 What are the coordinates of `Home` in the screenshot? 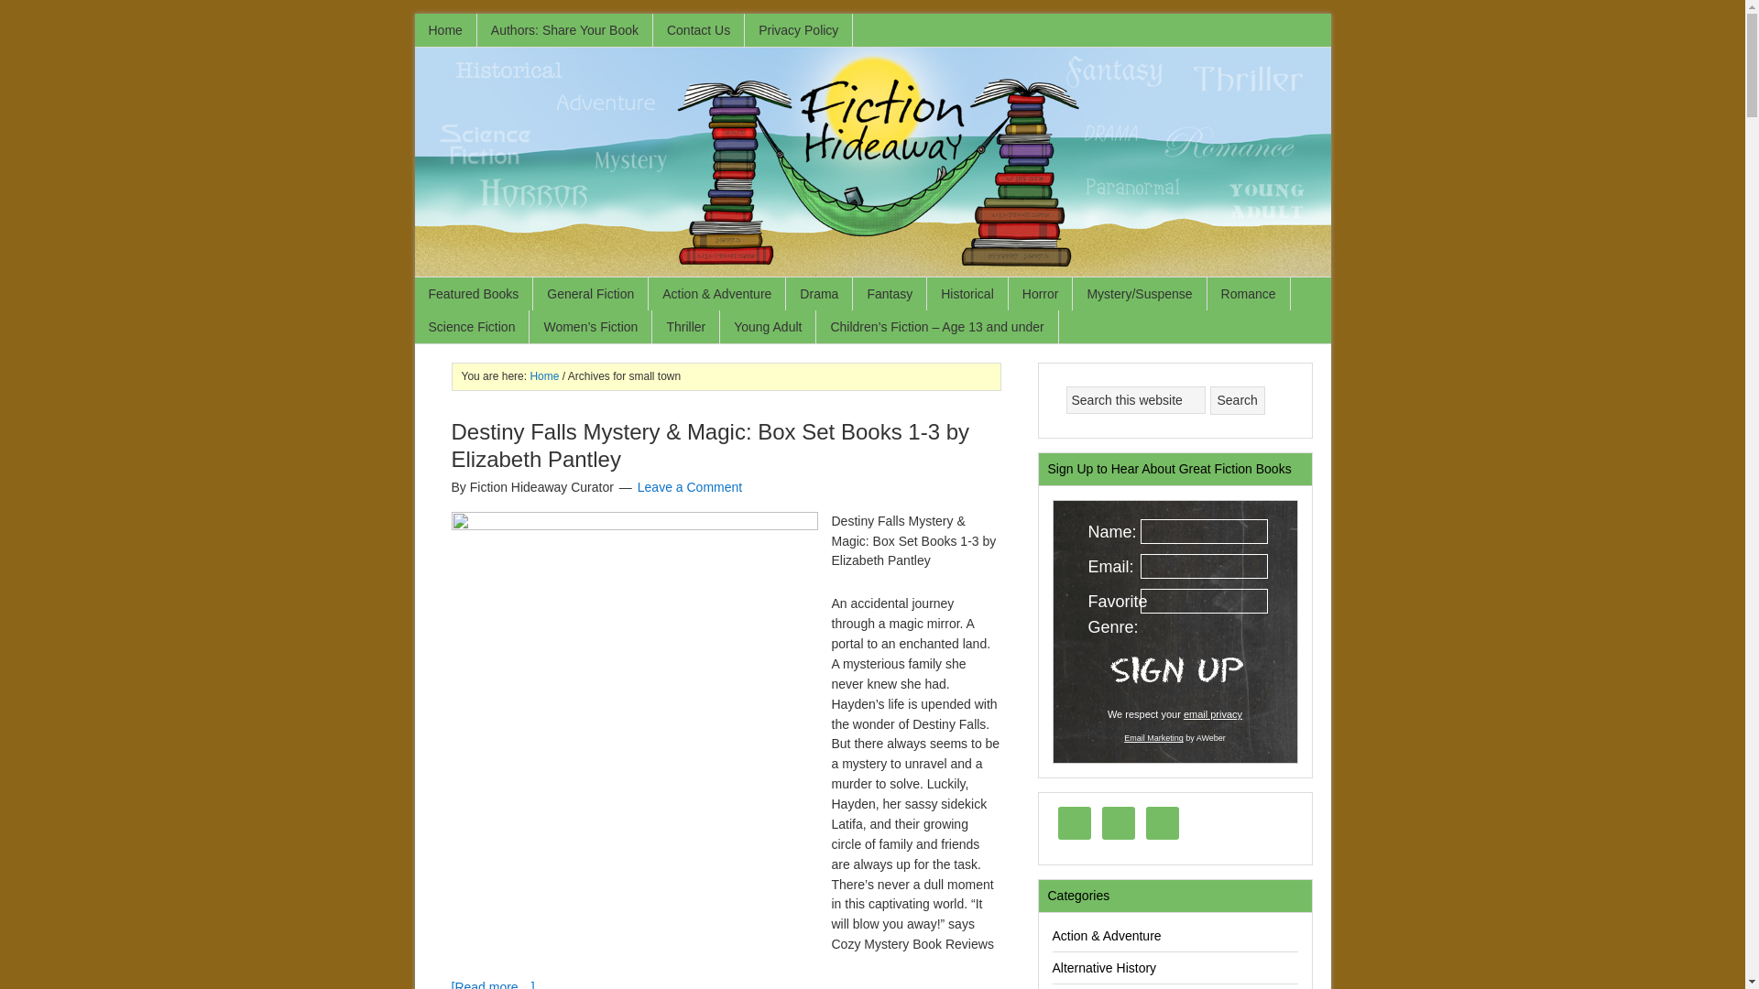 It's located at (544, 375).